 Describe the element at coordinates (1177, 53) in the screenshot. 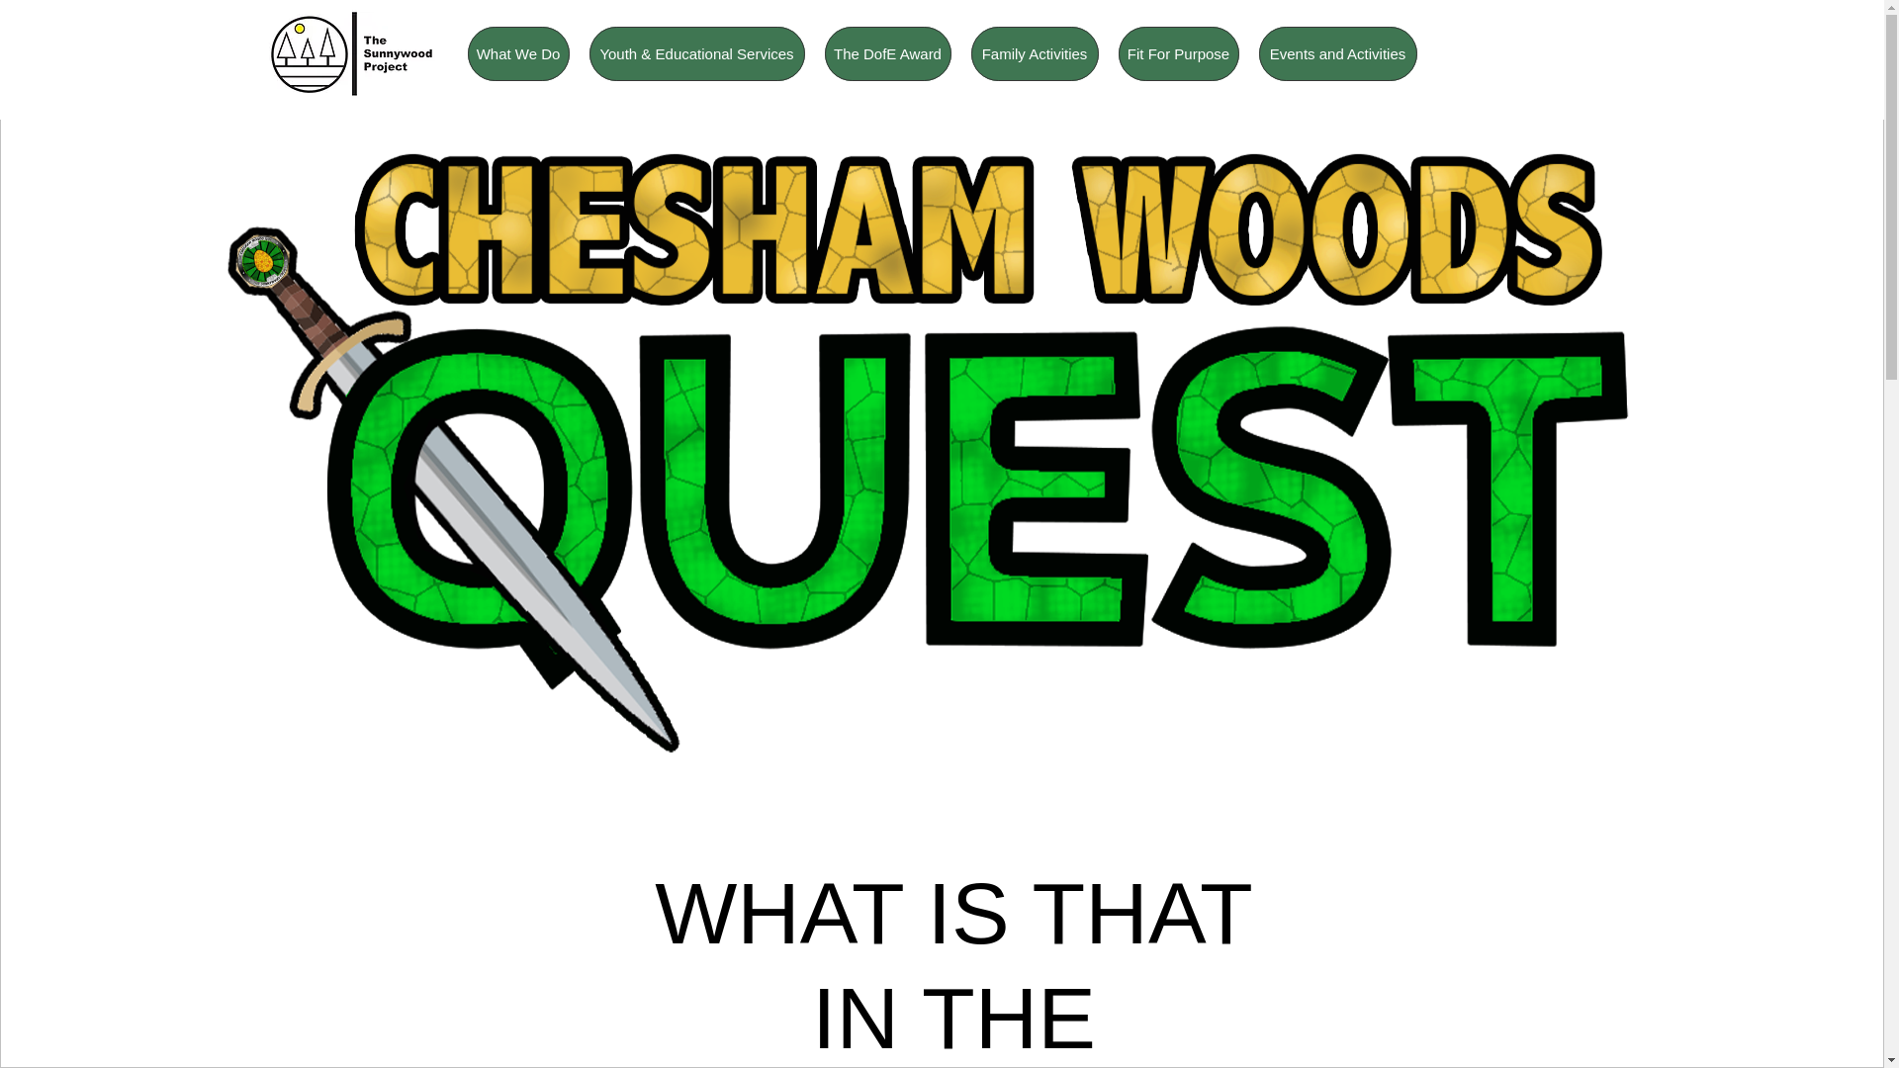

I see `Fit For Purpose` at that location.